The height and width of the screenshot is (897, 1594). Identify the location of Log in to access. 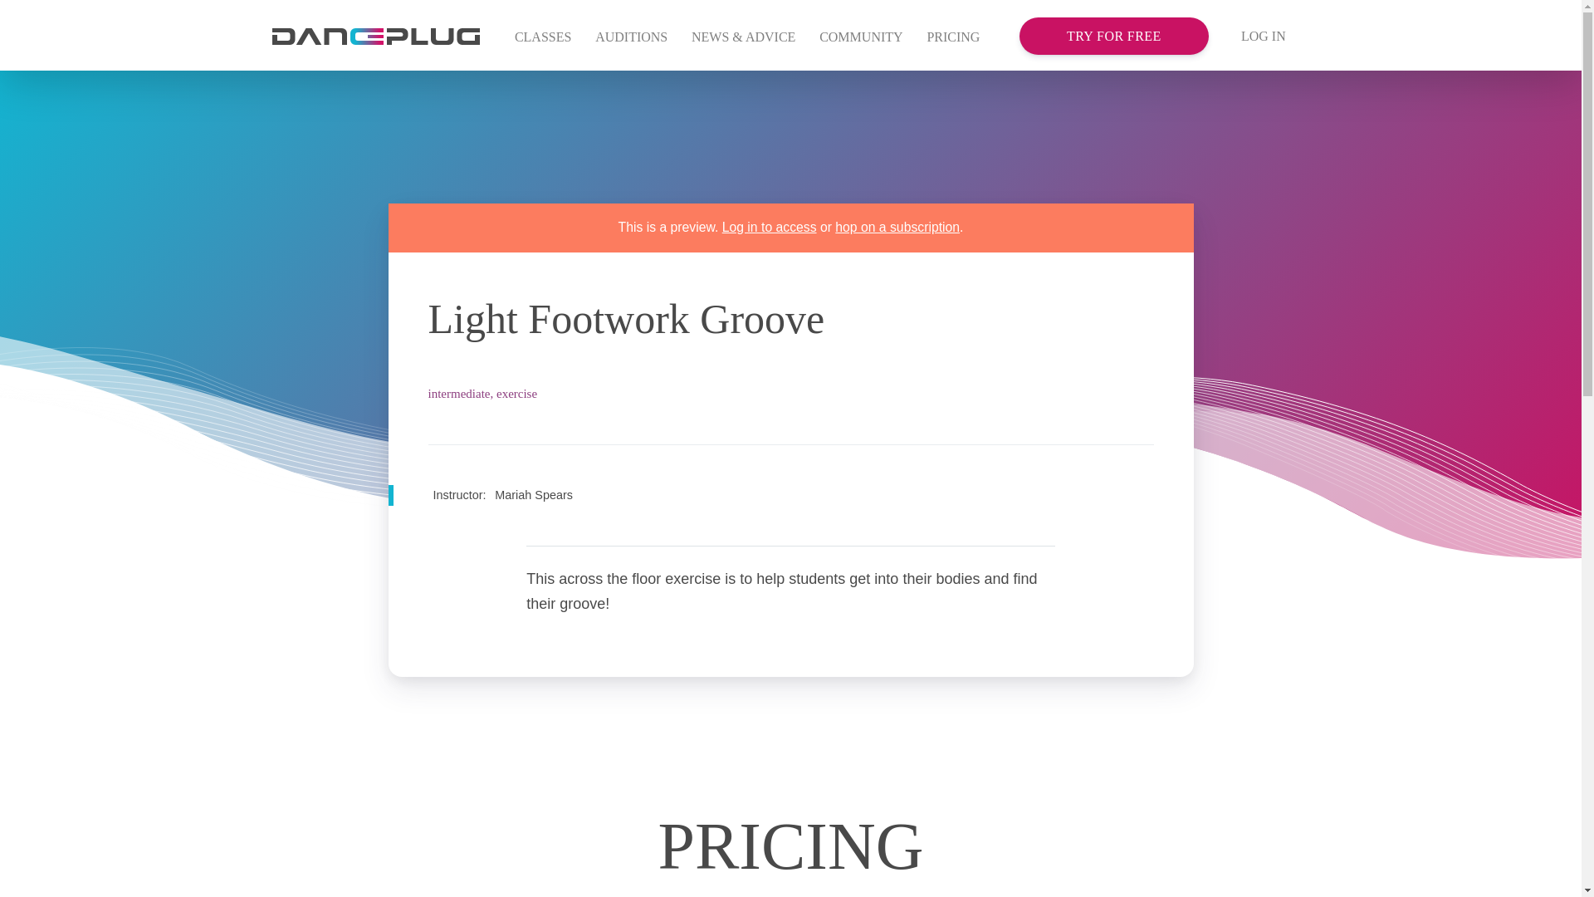
(769, 226).